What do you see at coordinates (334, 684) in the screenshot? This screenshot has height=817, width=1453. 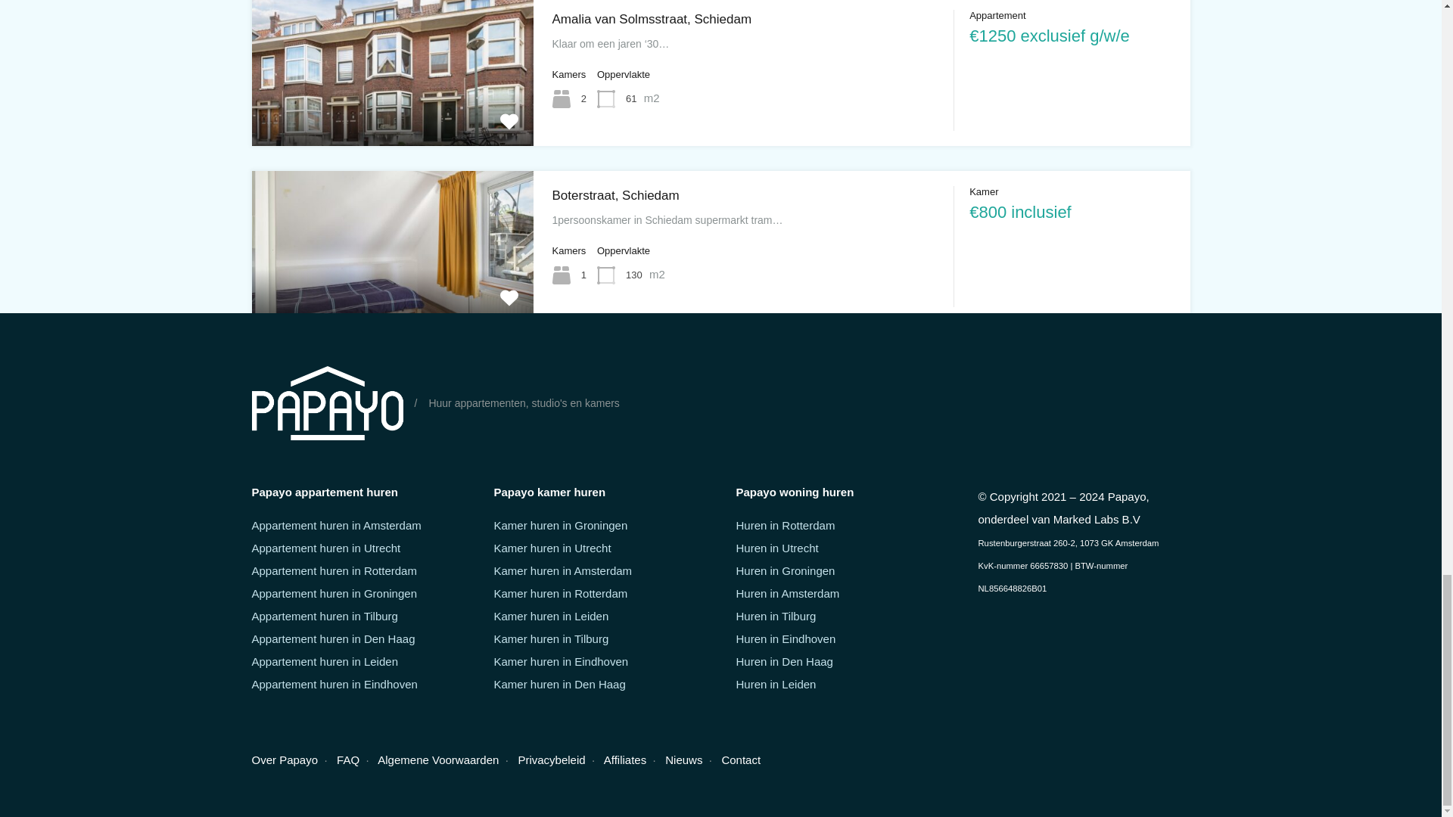 I see `Appartement huren in Eindhoven` at bounding box center [334, 684].